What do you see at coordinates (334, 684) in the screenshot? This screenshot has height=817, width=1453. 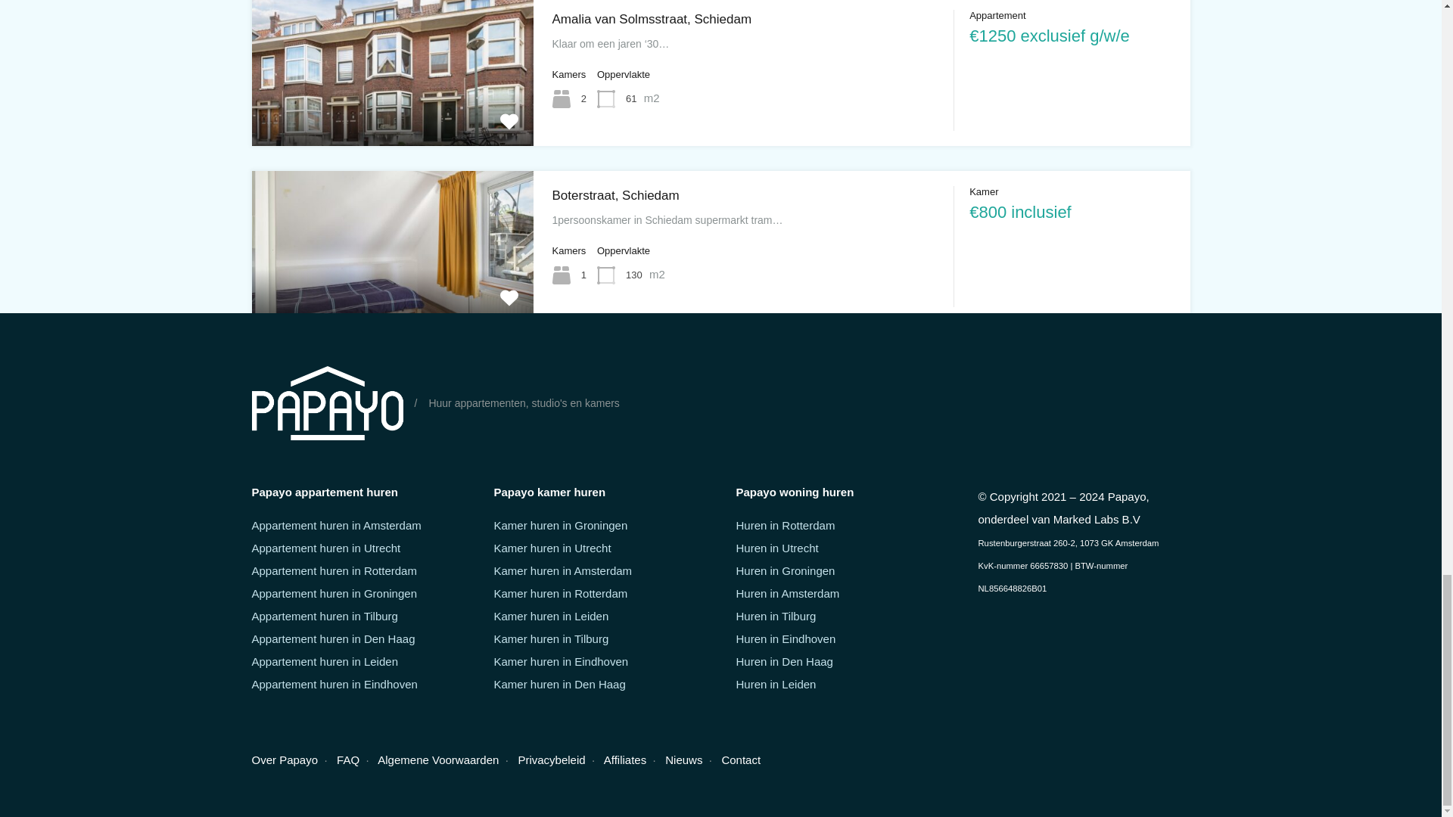 I see `Appartement huren in Eindhoven` at bounding box center [334, 684].